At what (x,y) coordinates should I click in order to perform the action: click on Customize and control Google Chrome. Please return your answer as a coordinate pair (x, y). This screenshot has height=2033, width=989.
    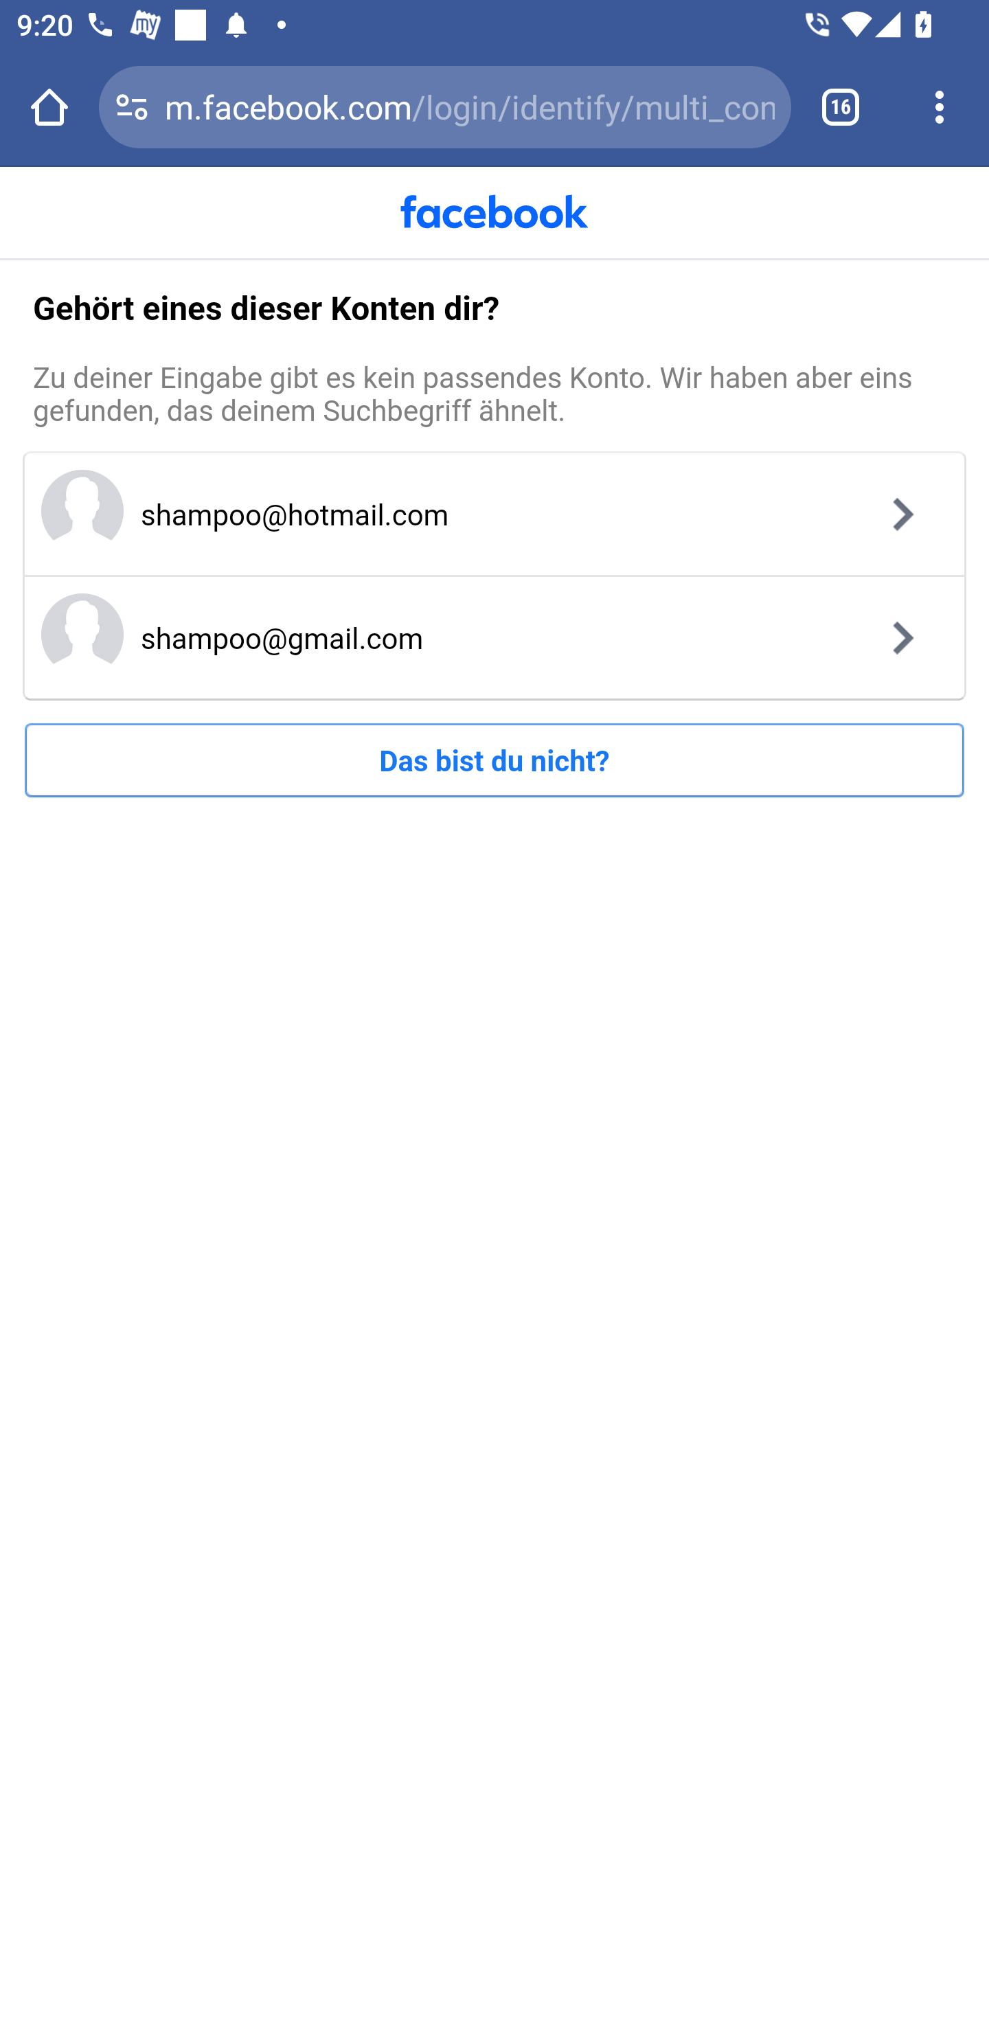
    Looking at the image, I should click on (940, 106).